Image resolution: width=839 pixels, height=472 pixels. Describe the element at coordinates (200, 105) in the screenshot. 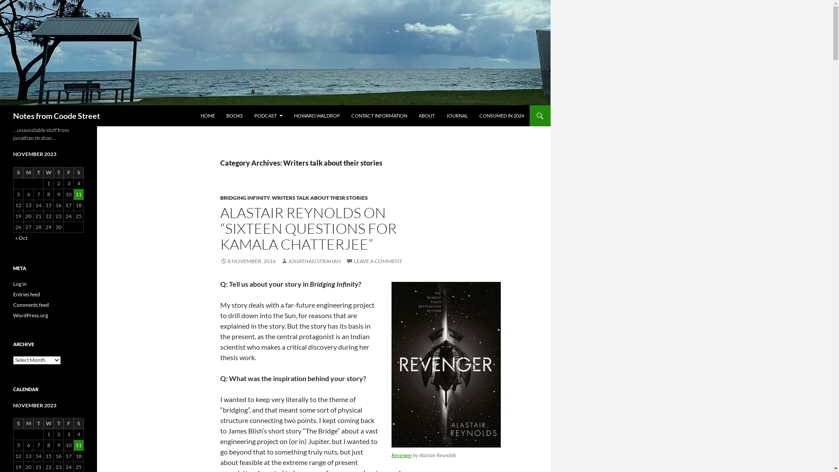

I see `SKIP TO CONTENT` at that location.